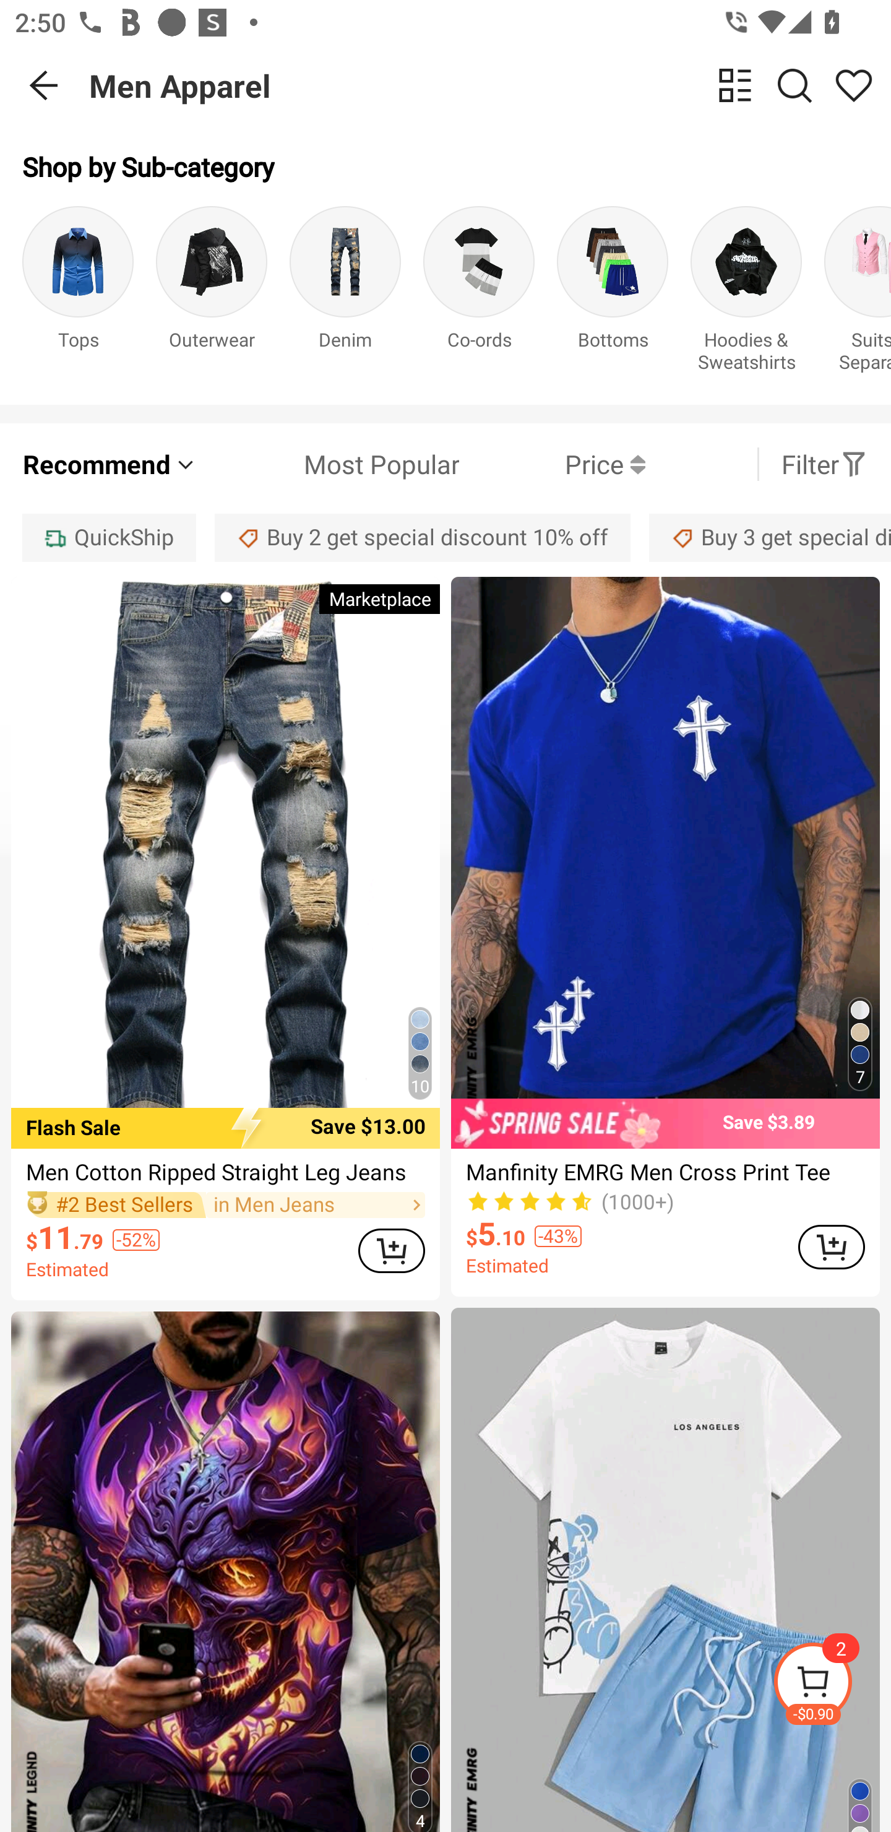 The image size is (891, 1832). Describe the element at coordinates (735, 85) in the screenshot. I see `change view` at that location.